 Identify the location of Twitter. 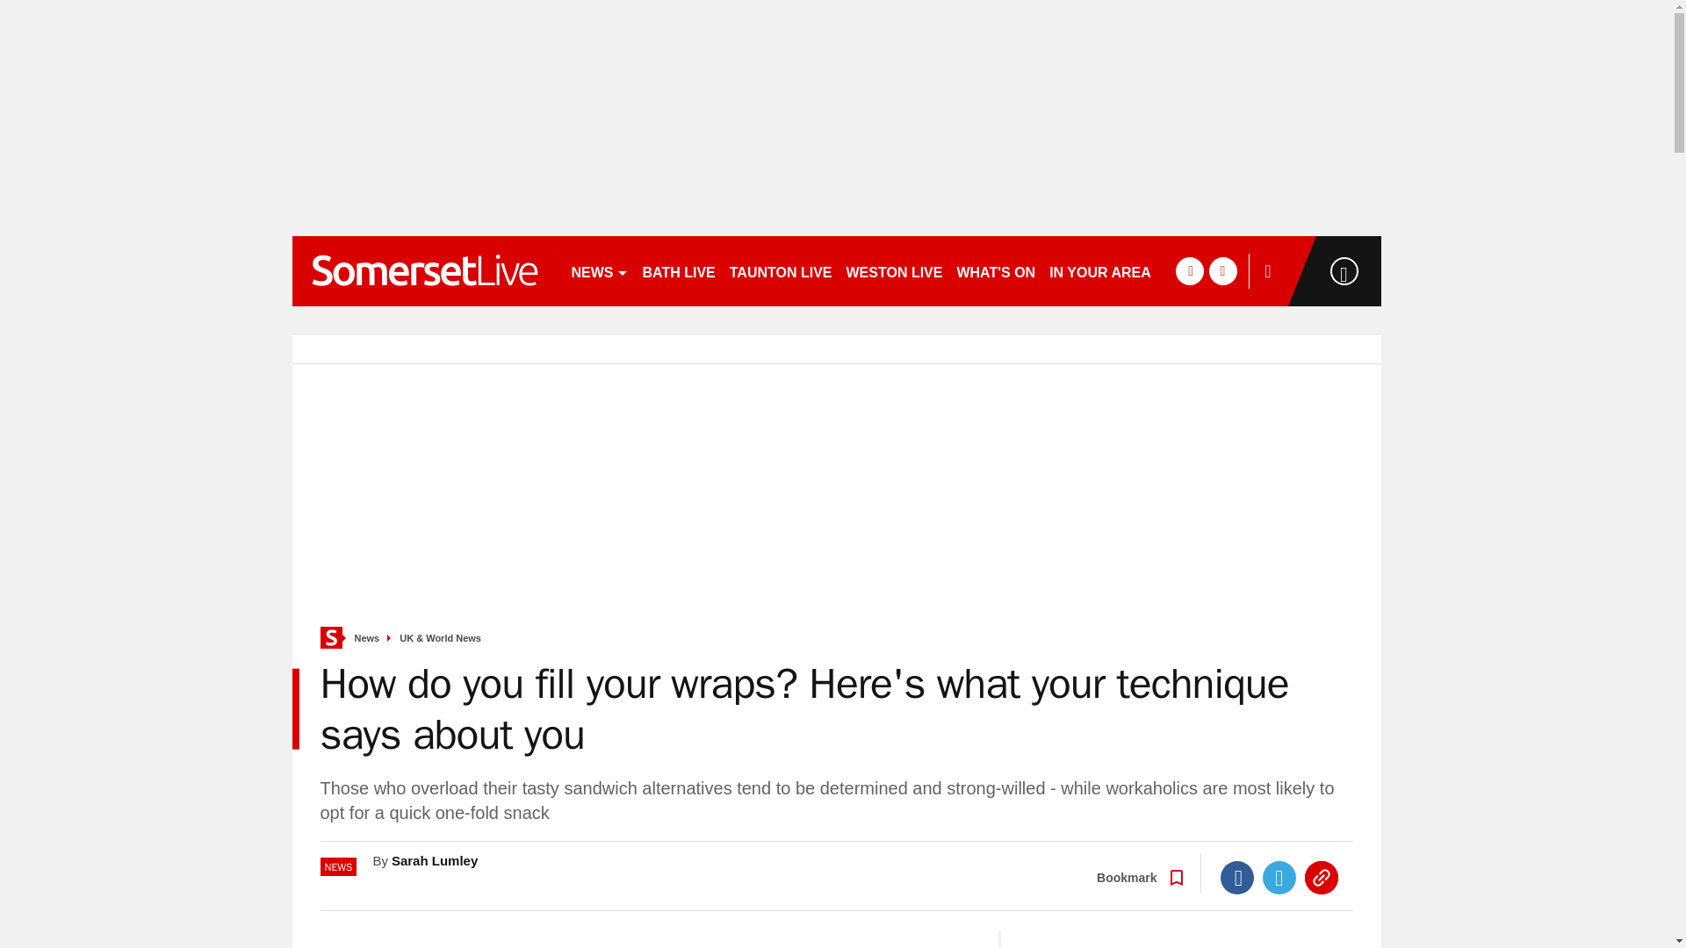
(1279, 878).